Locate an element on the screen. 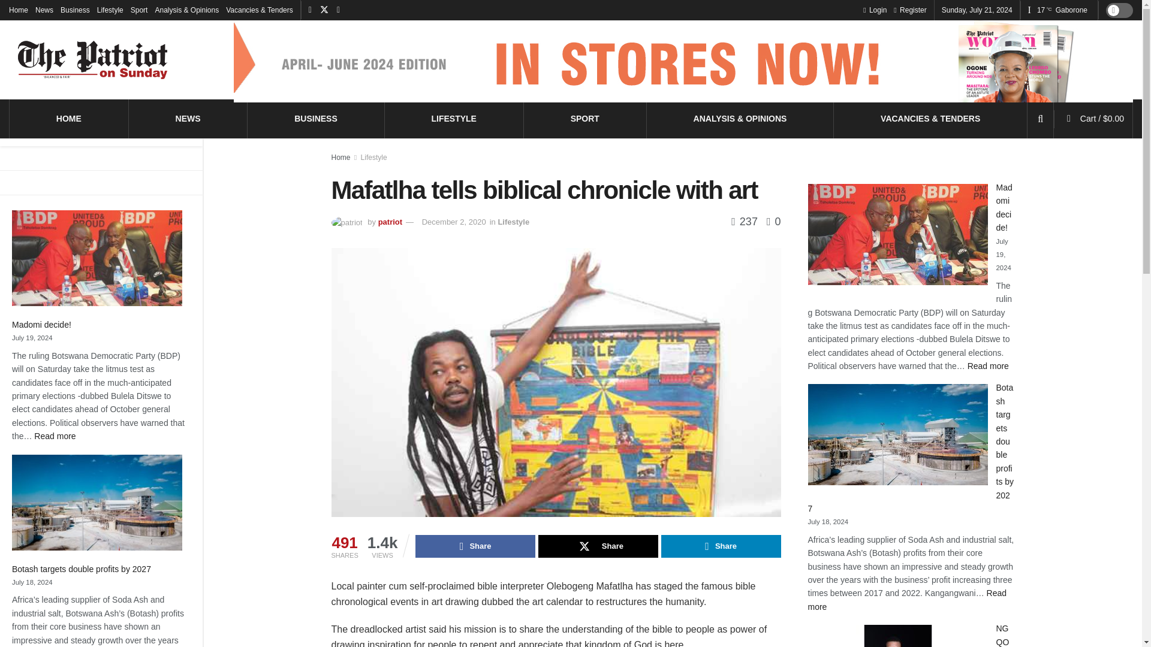  NEWS is located at coordinates (188, 118).